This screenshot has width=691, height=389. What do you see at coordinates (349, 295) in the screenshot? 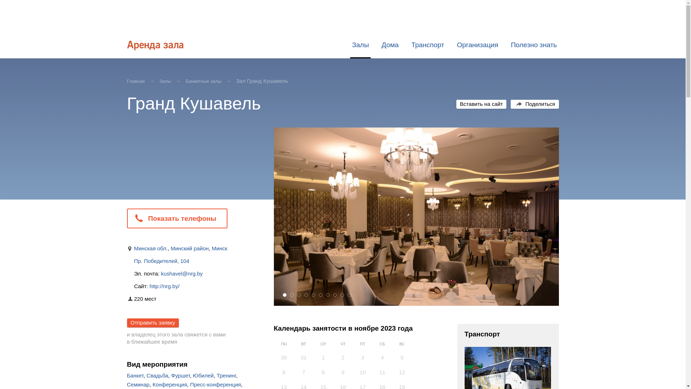
I see `10` at bounding box center [349, 295].